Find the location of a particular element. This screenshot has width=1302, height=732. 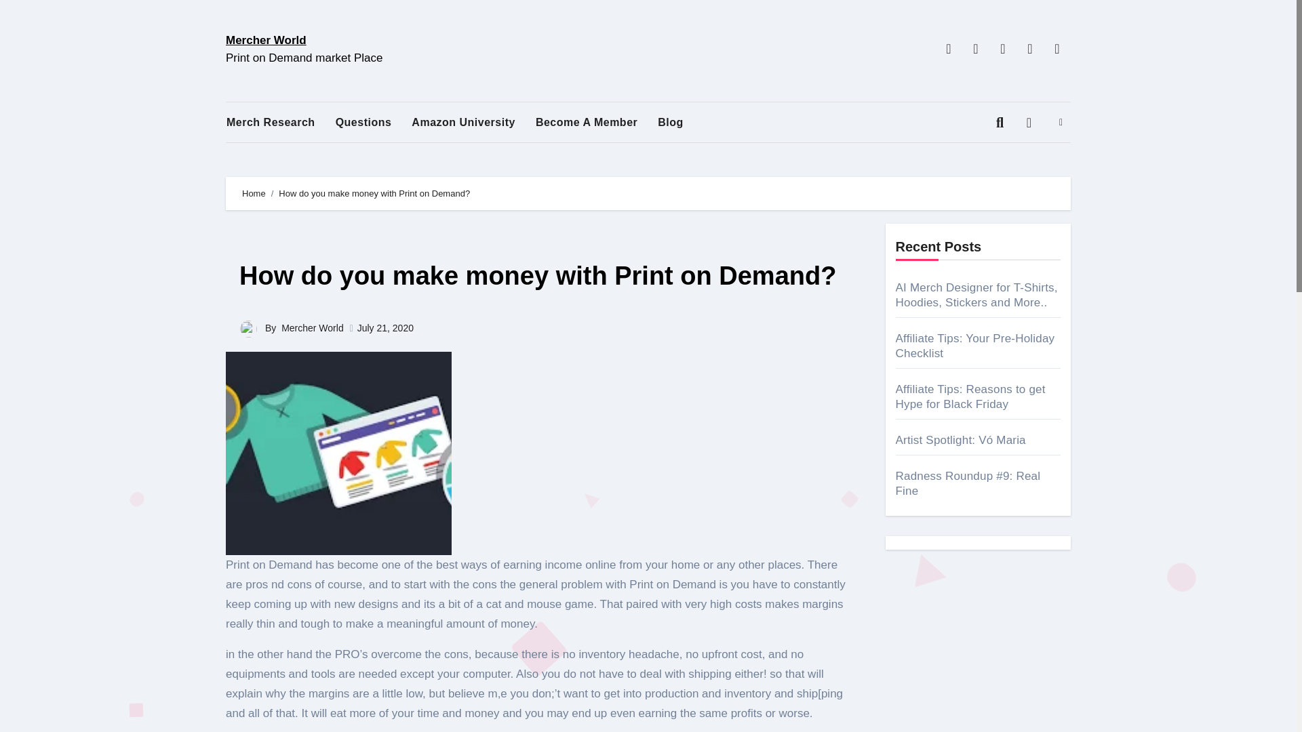

Amazon University is located at coordinates (473, 122).